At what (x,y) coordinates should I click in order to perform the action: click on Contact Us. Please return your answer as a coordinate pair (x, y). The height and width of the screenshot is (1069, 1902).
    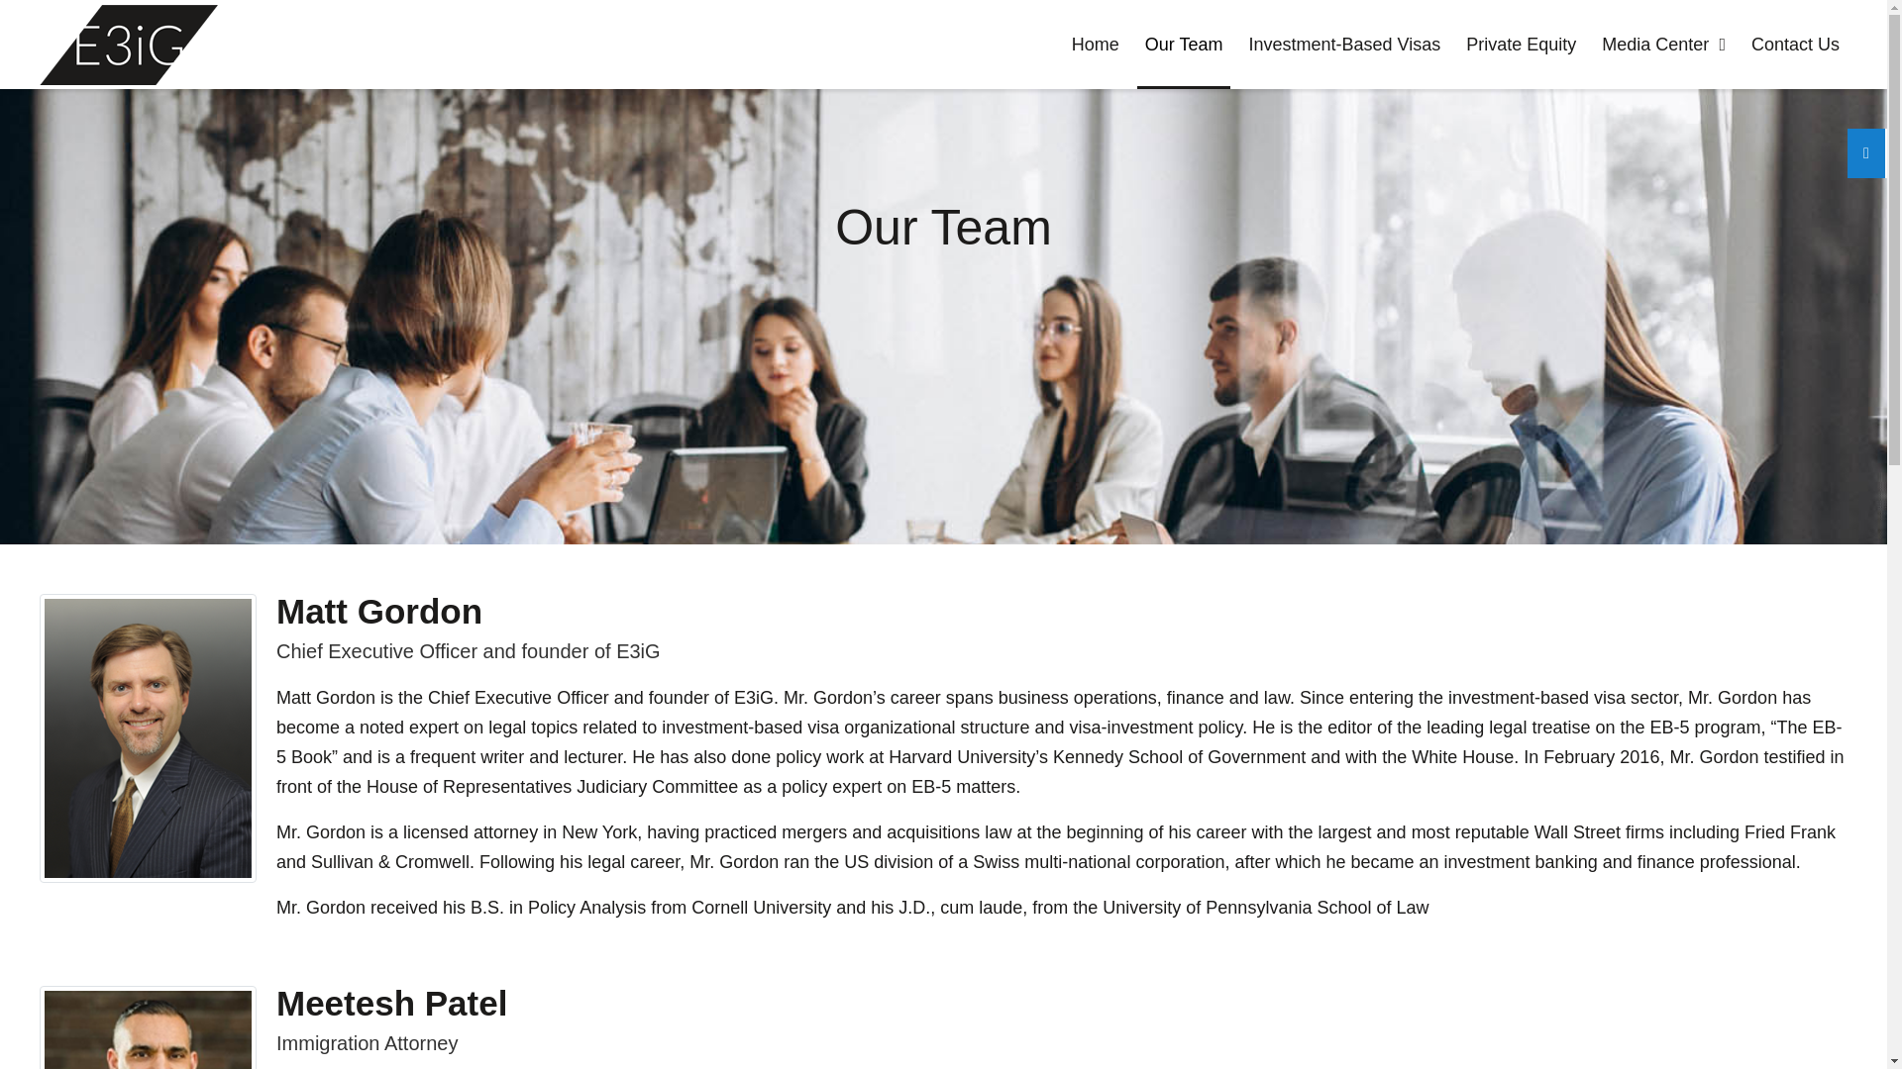
    Looking at the image, I should click on (1795, 44).